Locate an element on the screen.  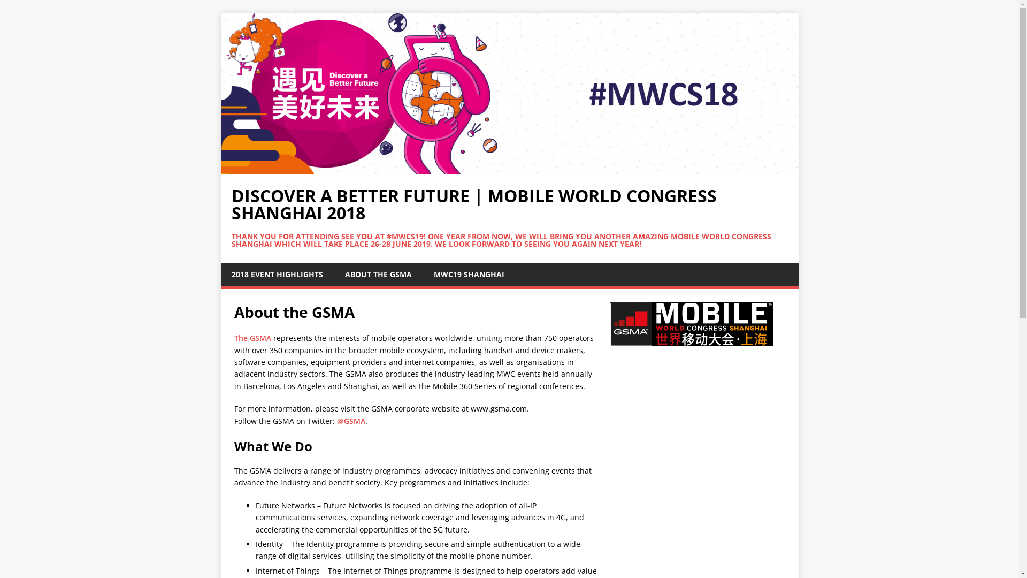
The GSMA is located at coordinates (252, 338).